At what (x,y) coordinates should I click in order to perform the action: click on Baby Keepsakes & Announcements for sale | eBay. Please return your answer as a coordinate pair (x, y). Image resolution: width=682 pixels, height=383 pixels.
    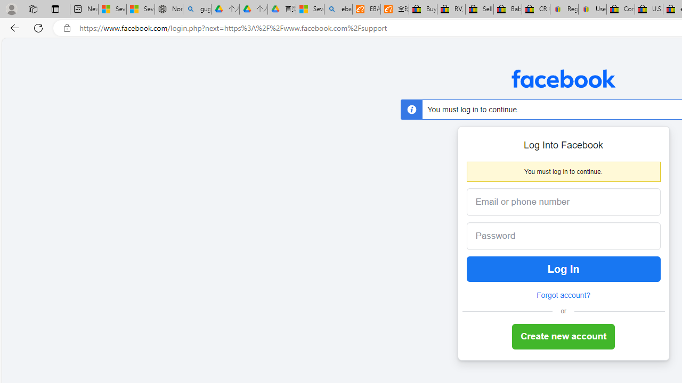
    Looking at the image, I should click on (507, 10).